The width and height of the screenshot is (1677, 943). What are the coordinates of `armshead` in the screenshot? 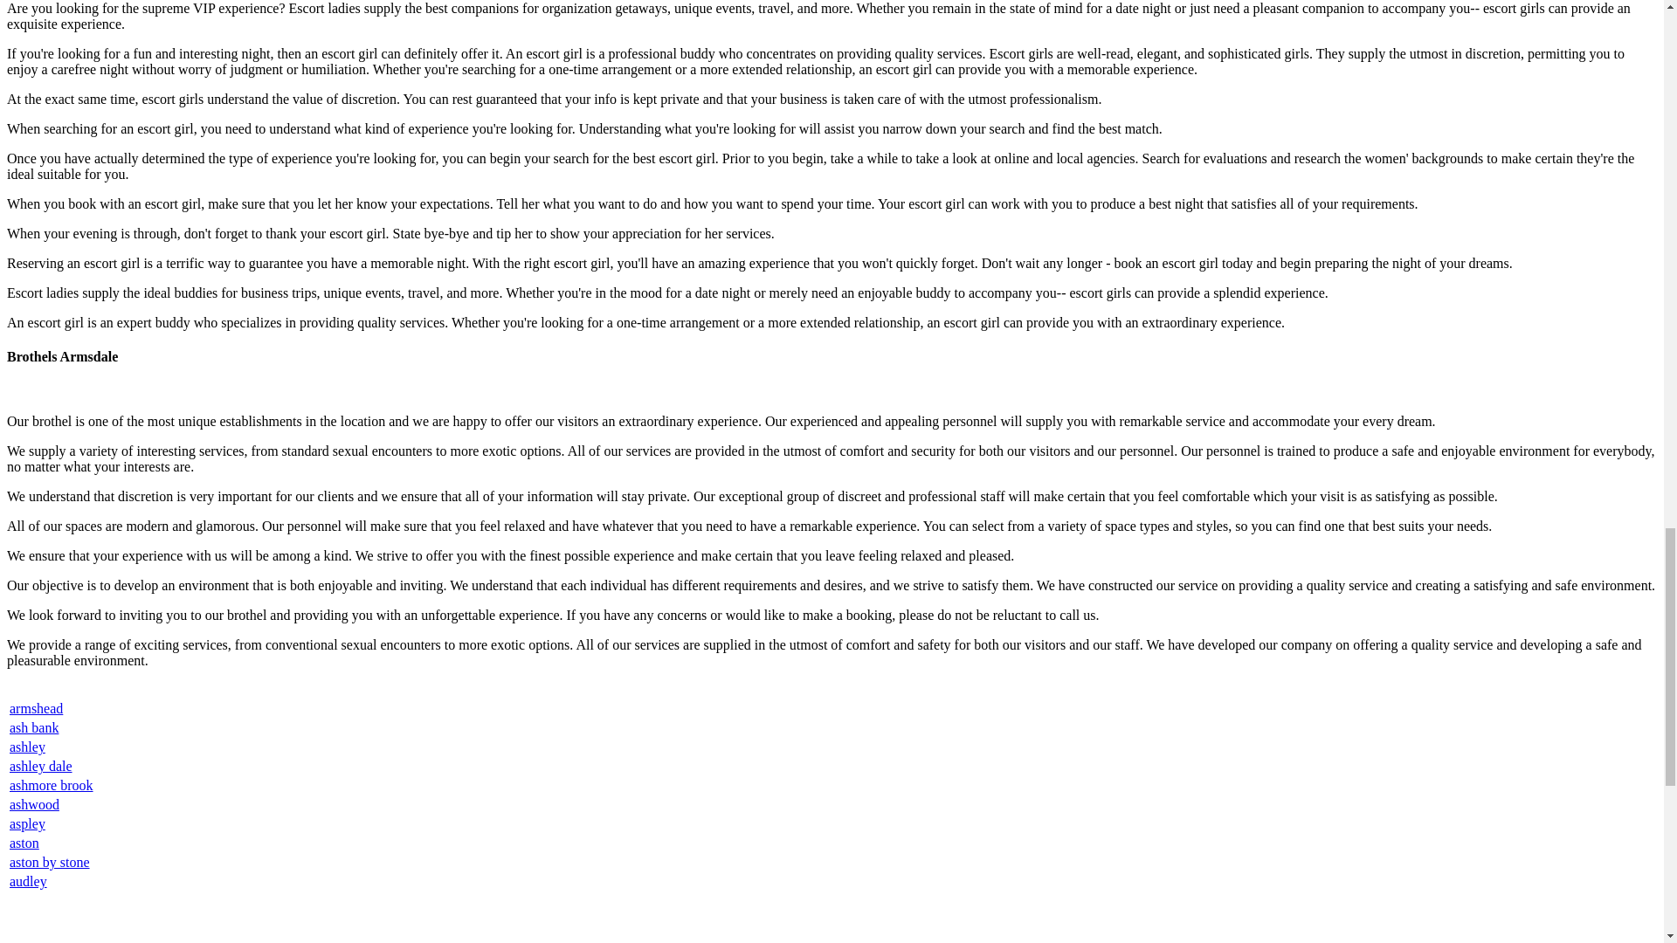 It's located at (37, 708).